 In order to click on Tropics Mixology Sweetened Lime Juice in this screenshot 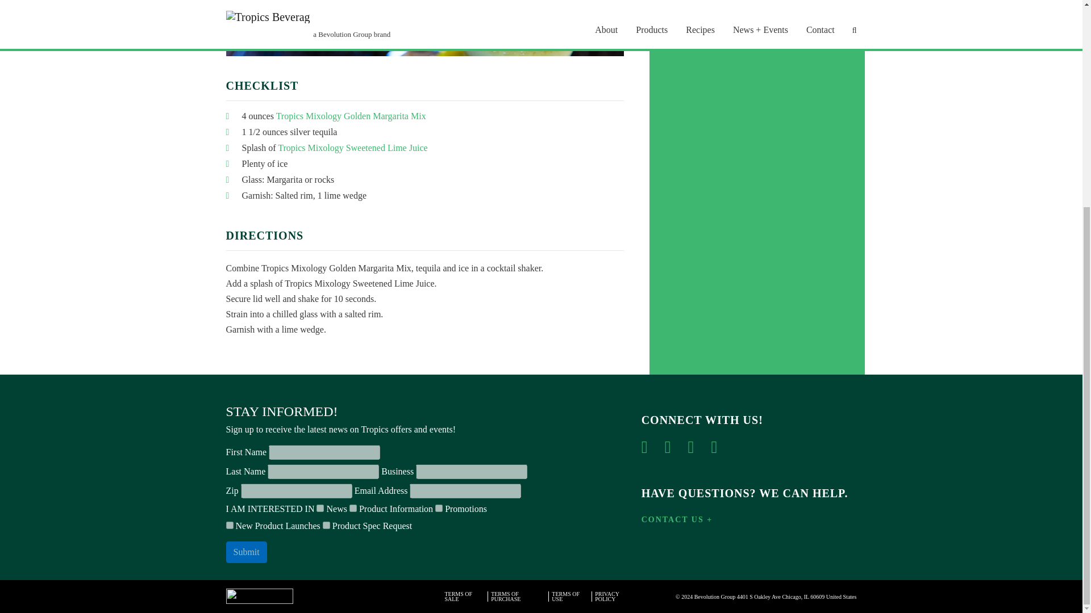, I will do `click(352, 148)`.